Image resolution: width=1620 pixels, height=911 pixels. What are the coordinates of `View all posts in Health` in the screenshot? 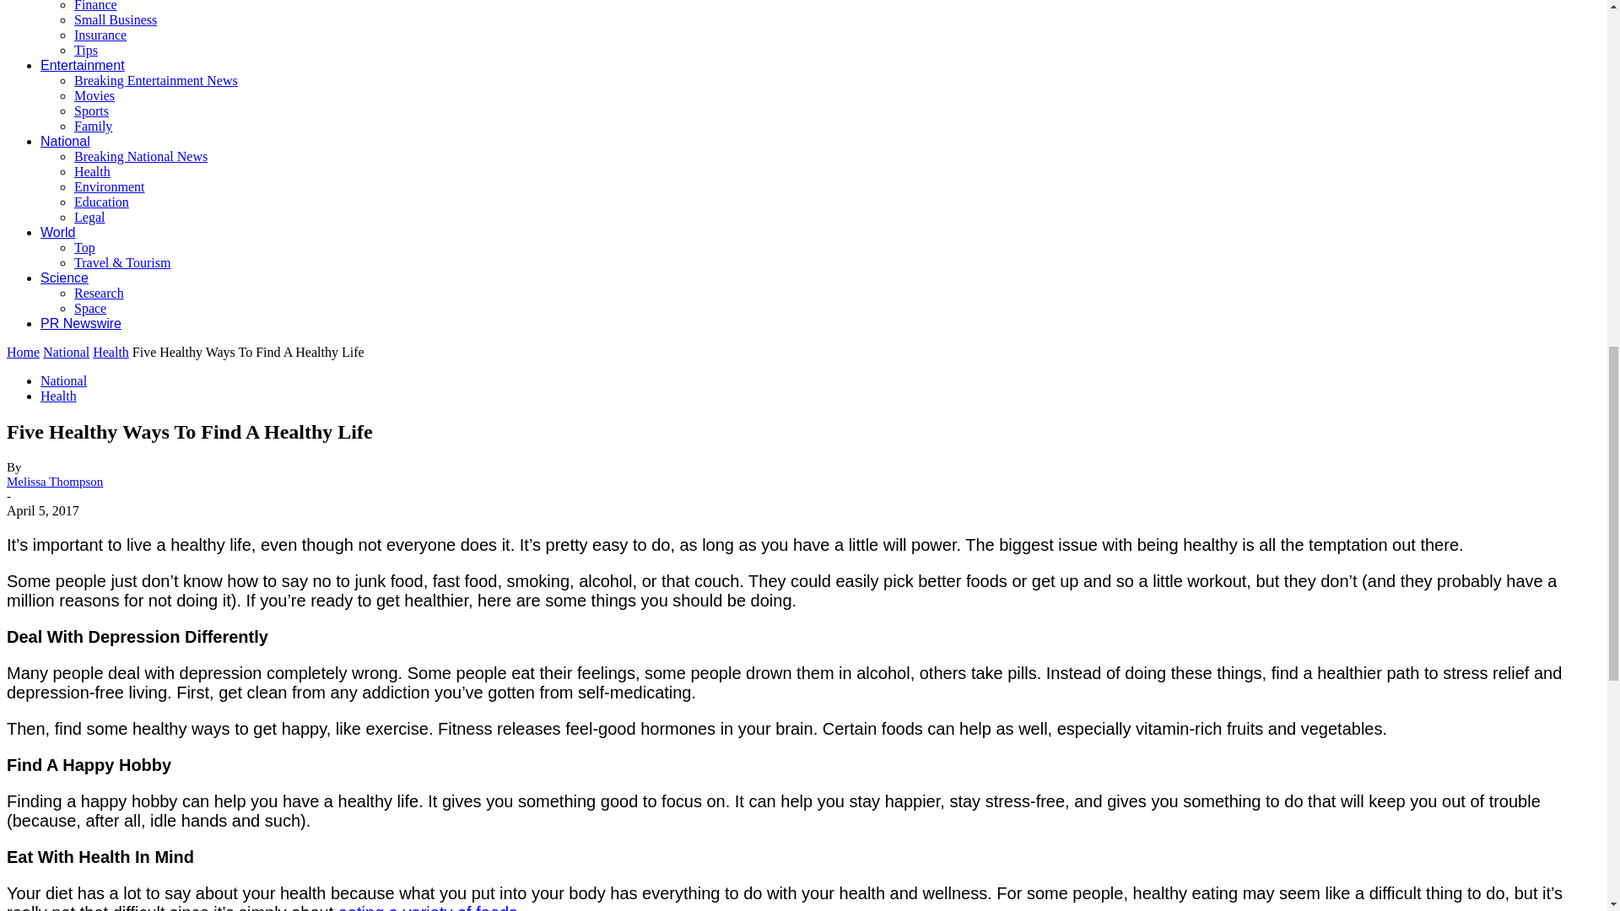 It's located at (111, 352).